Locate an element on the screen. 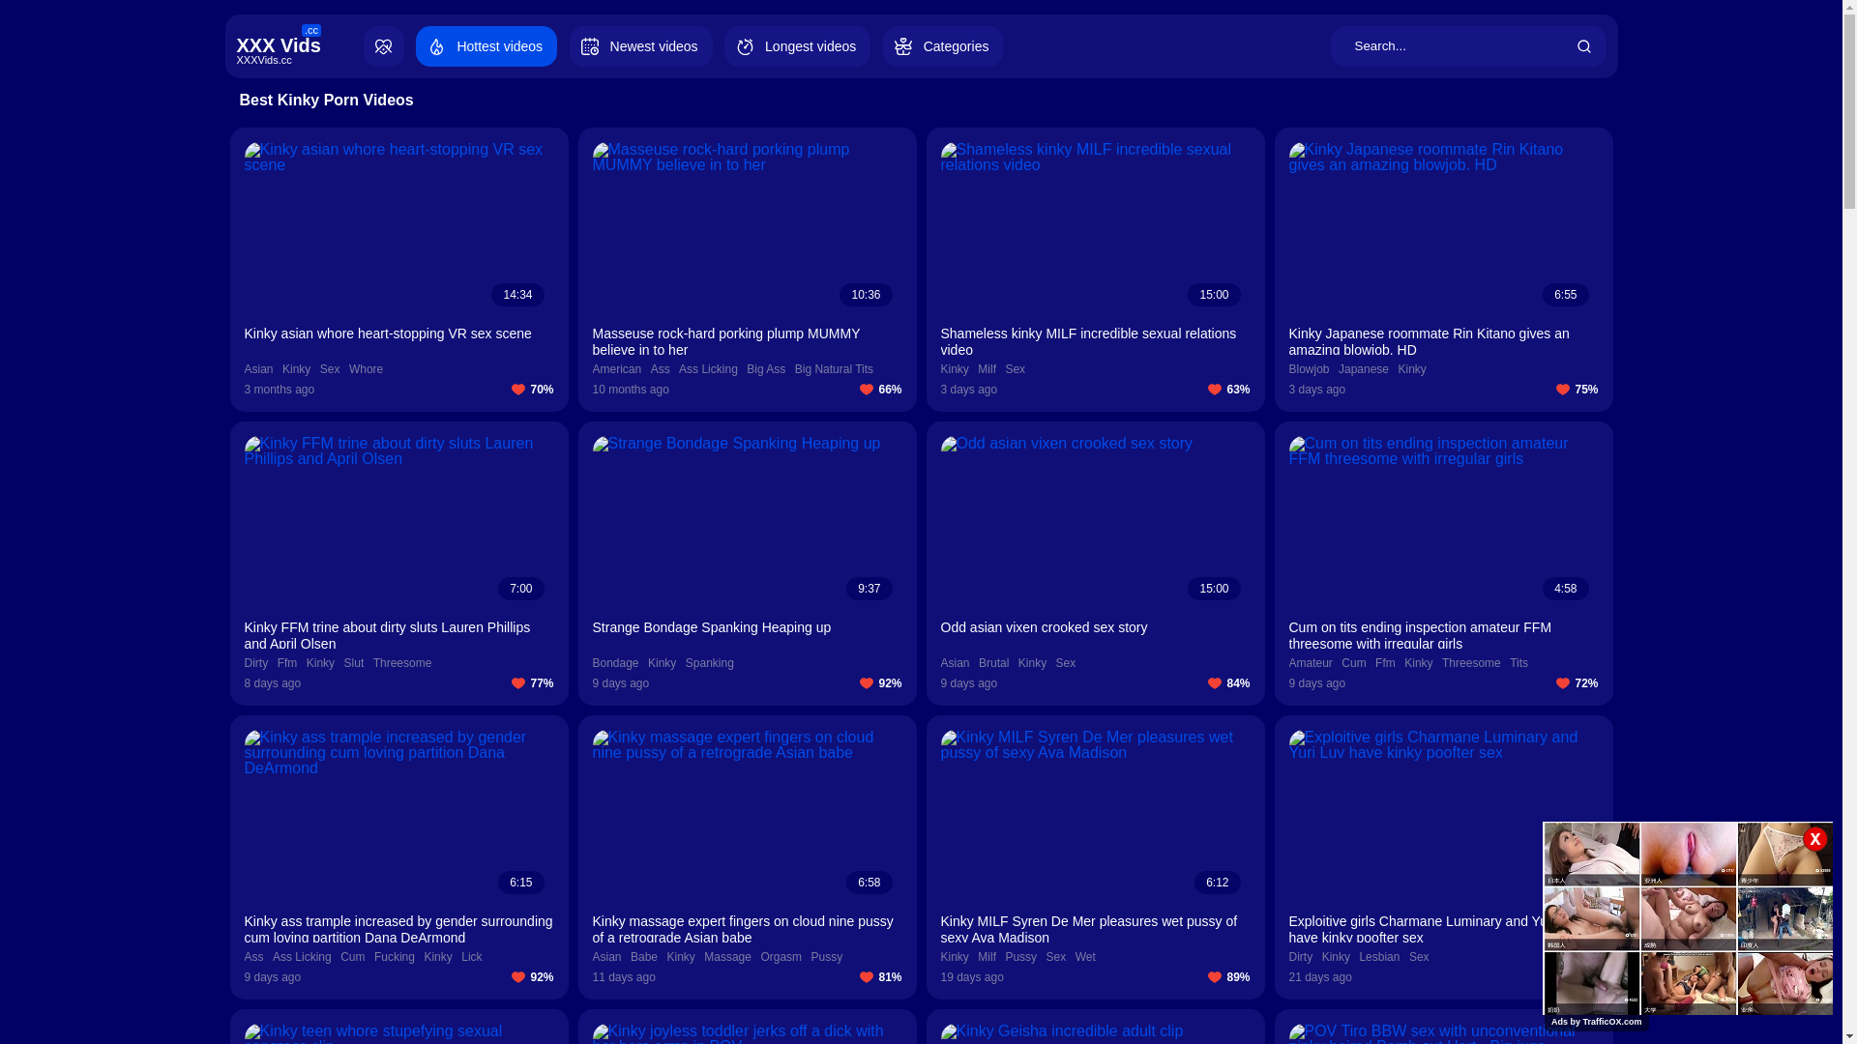 The image size is (1857, 1044). Kinky is located at coordinates (1412, 369).